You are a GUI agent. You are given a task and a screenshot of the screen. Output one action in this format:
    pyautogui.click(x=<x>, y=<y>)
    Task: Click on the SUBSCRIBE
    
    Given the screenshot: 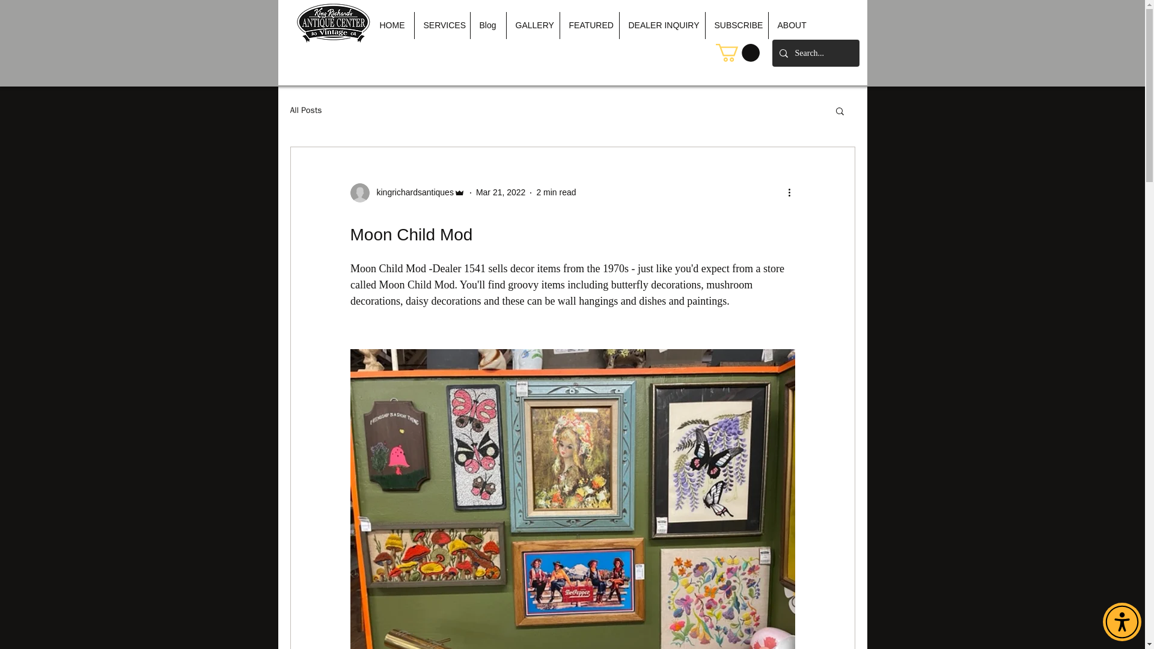 What is the action you would take?
    pyautogui.click(x=737, y=25)
    